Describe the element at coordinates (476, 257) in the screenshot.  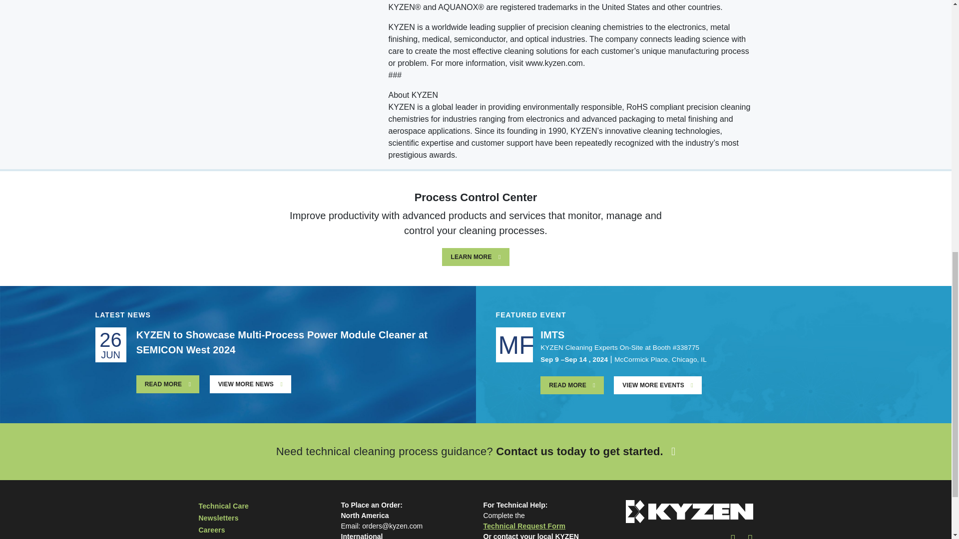
I see `LEARN MORE` at that location.